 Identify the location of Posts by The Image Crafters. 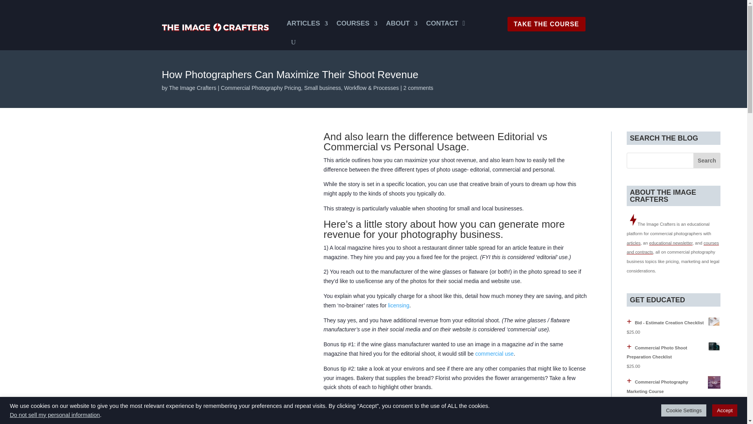
(193, 88).